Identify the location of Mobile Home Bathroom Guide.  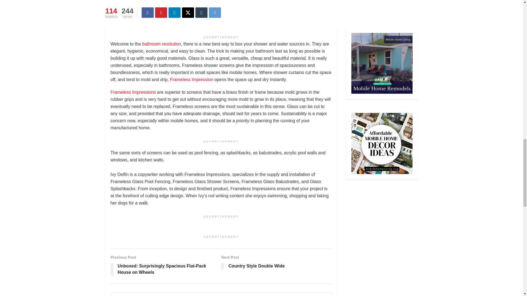
(161, 44).